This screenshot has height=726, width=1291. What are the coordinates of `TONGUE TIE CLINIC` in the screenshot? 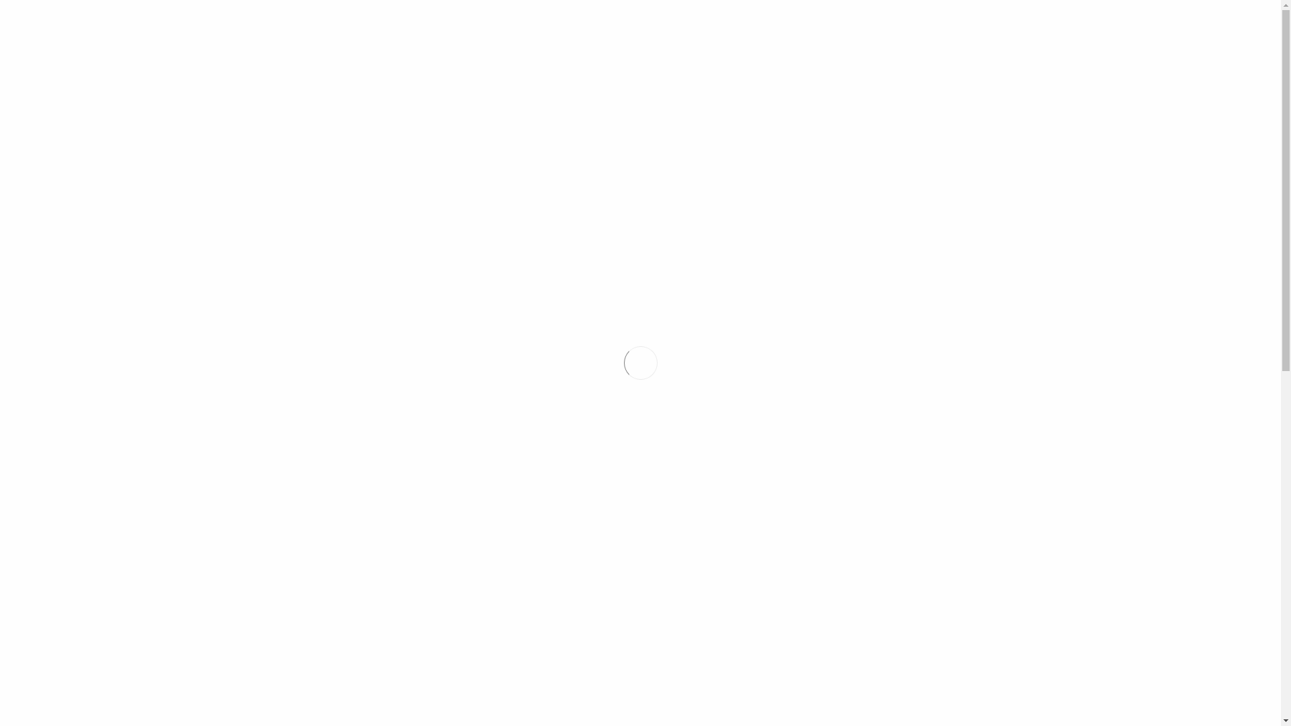 It's located at (774, 91).